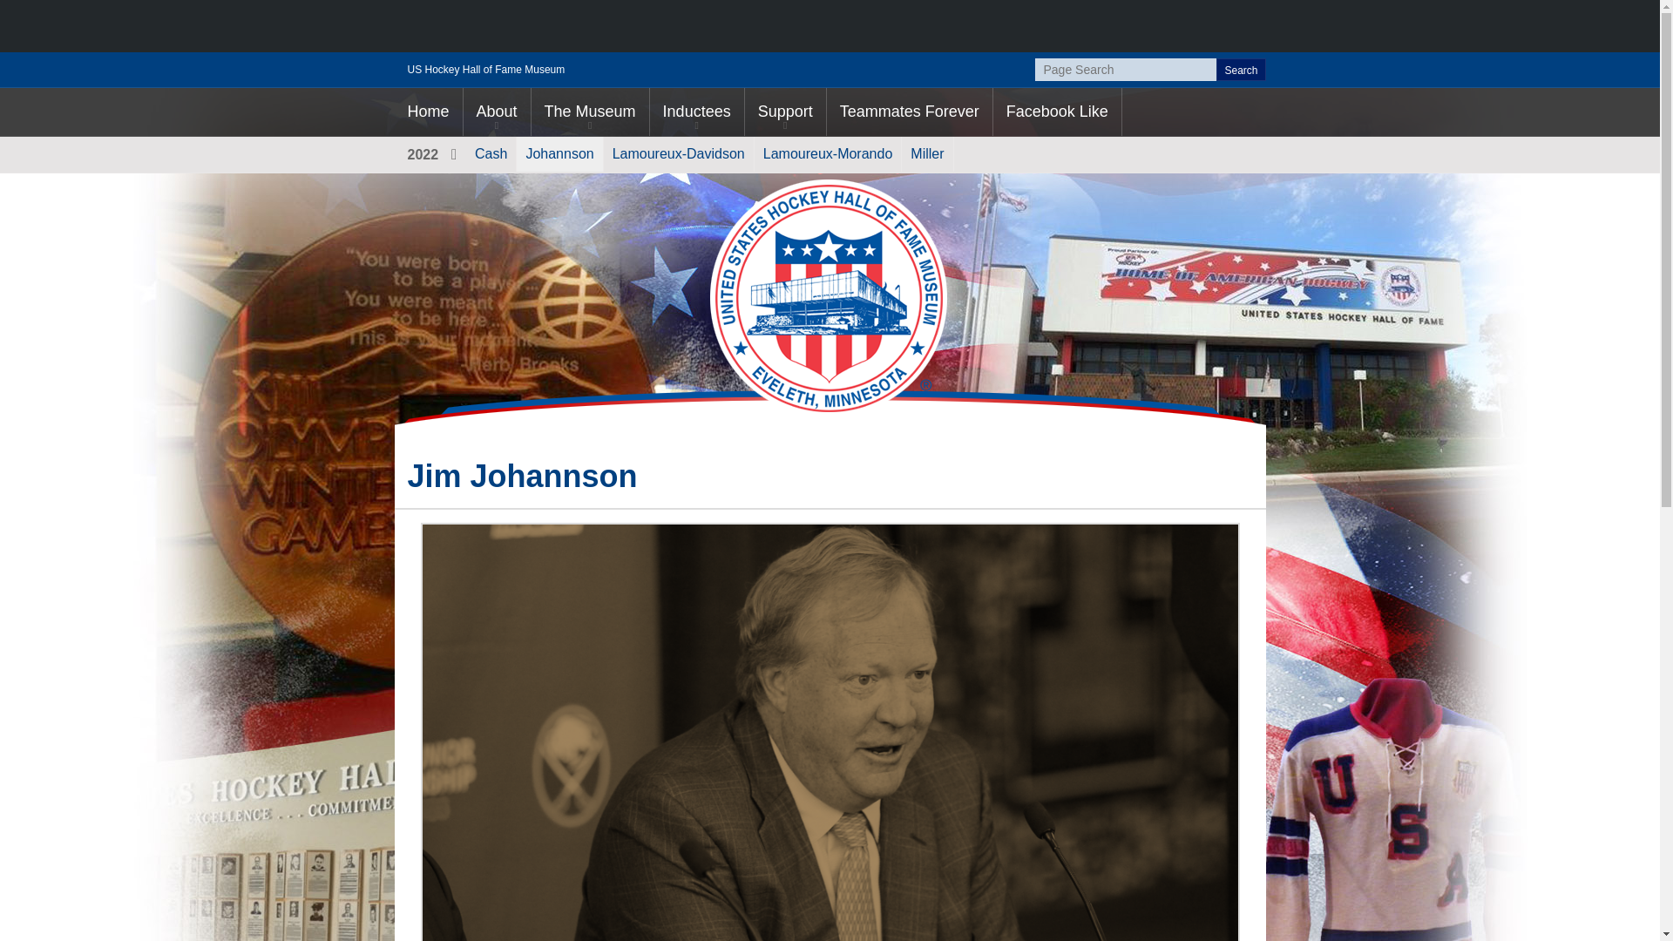 Image resolution: width=1673 pixels, height=941 pixels. I want to click on Home, so click(427, 112).